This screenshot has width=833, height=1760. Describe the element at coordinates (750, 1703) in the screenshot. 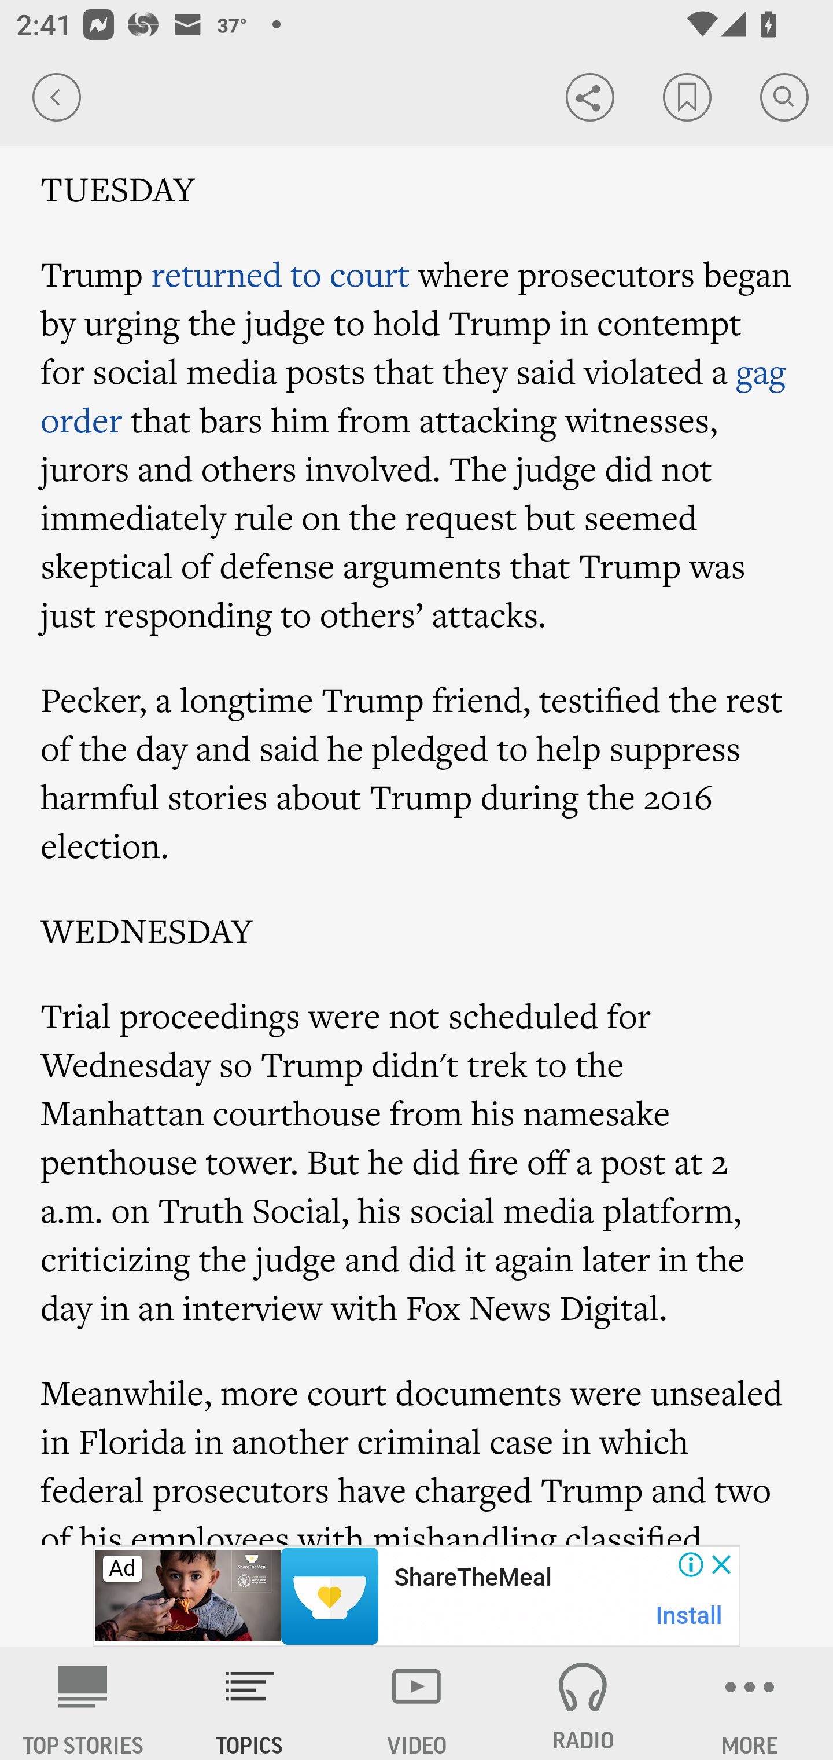

I see `MORE` at that location.